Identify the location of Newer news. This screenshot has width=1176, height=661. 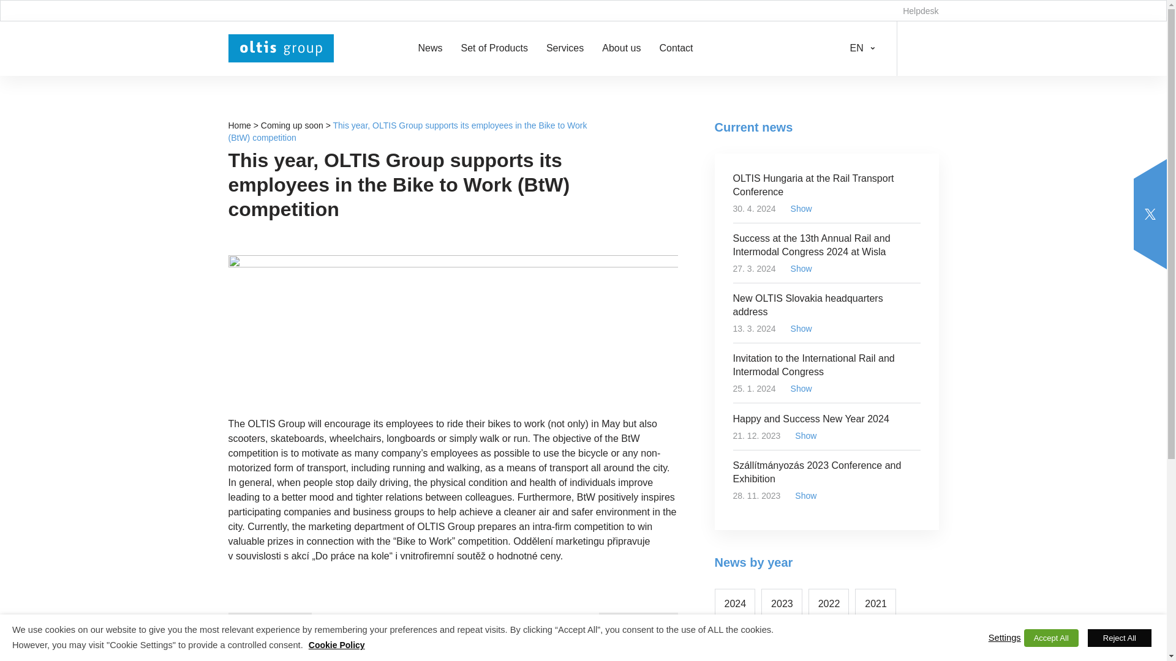
(269, 628).